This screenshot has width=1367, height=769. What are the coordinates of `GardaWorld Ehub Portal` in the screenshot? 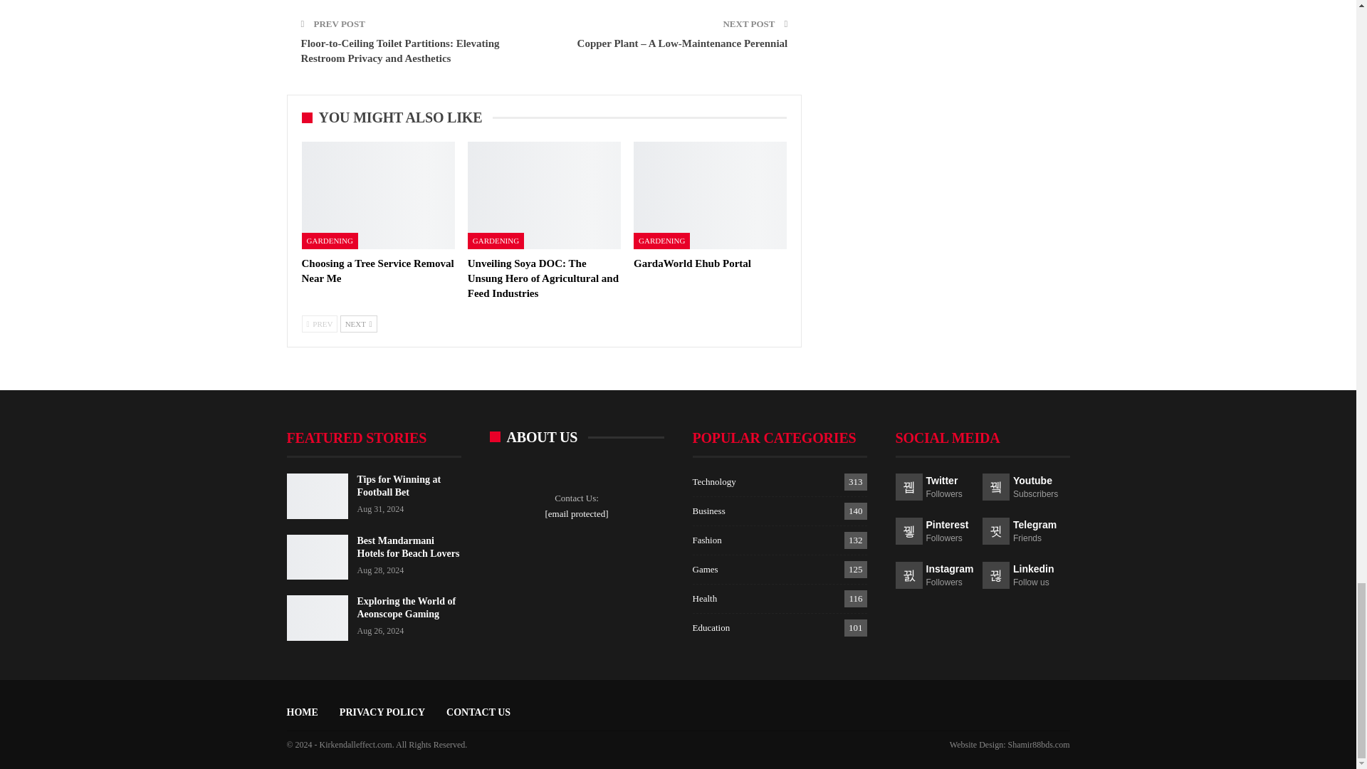 It's located at (711, 195).